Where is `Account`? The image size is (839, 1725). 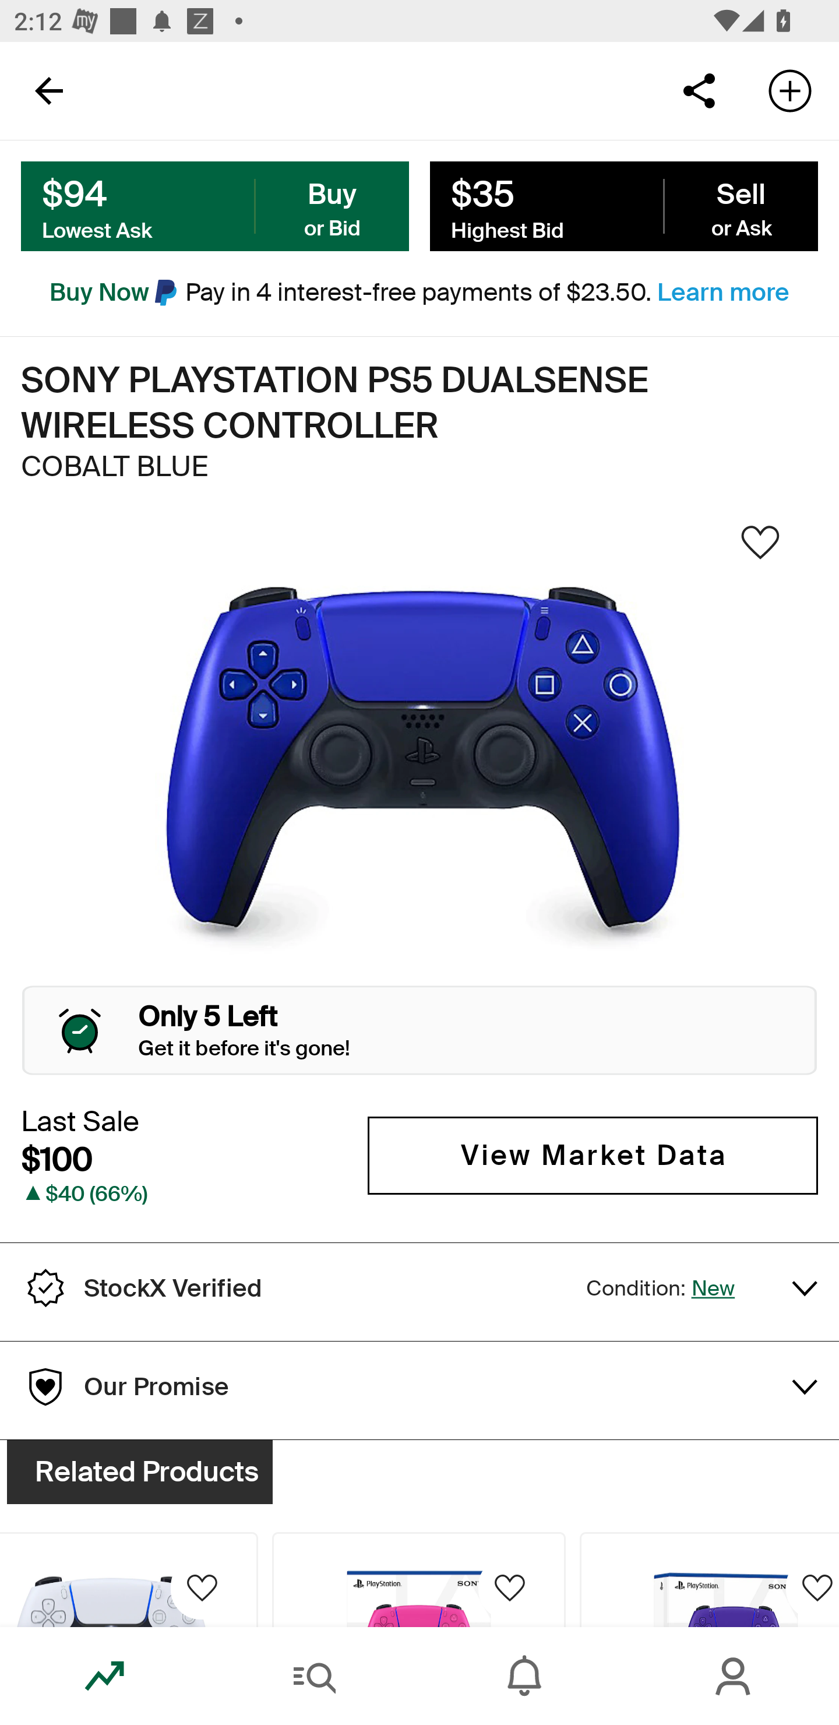
Account is located at coordinates (734, 1676).